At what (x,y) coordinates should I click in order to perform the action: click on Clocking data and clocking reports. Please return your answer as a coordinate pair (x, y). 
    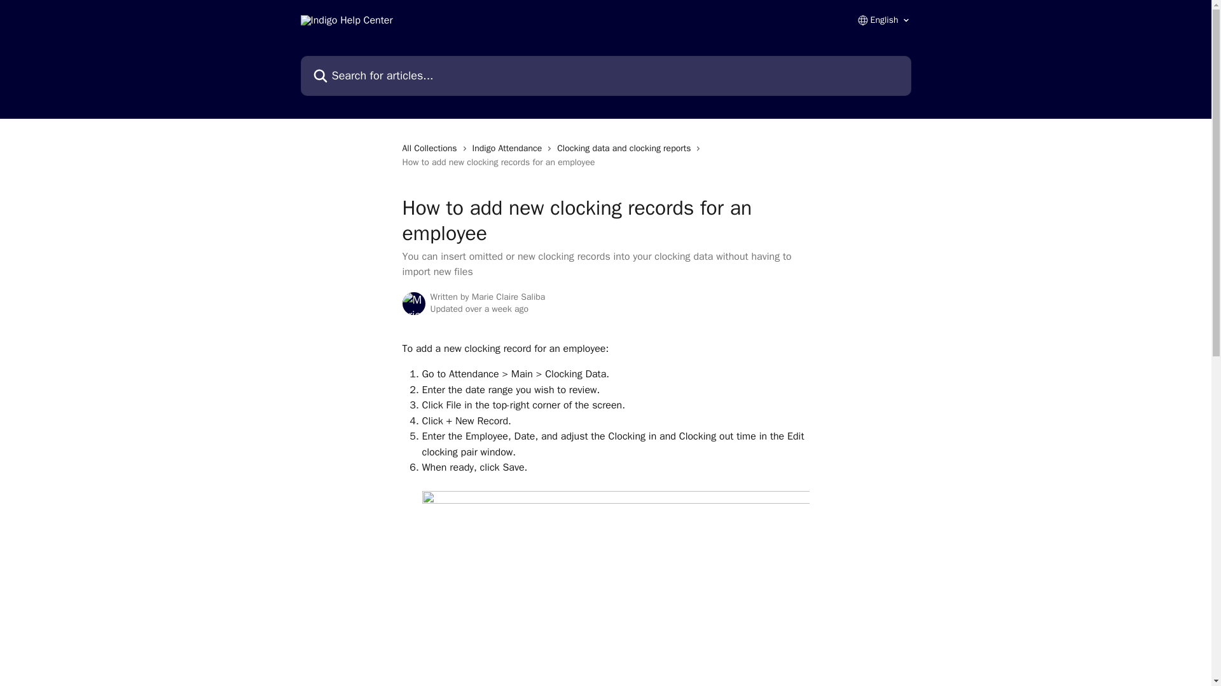
    Looking at the image, I should click on (626, 149).